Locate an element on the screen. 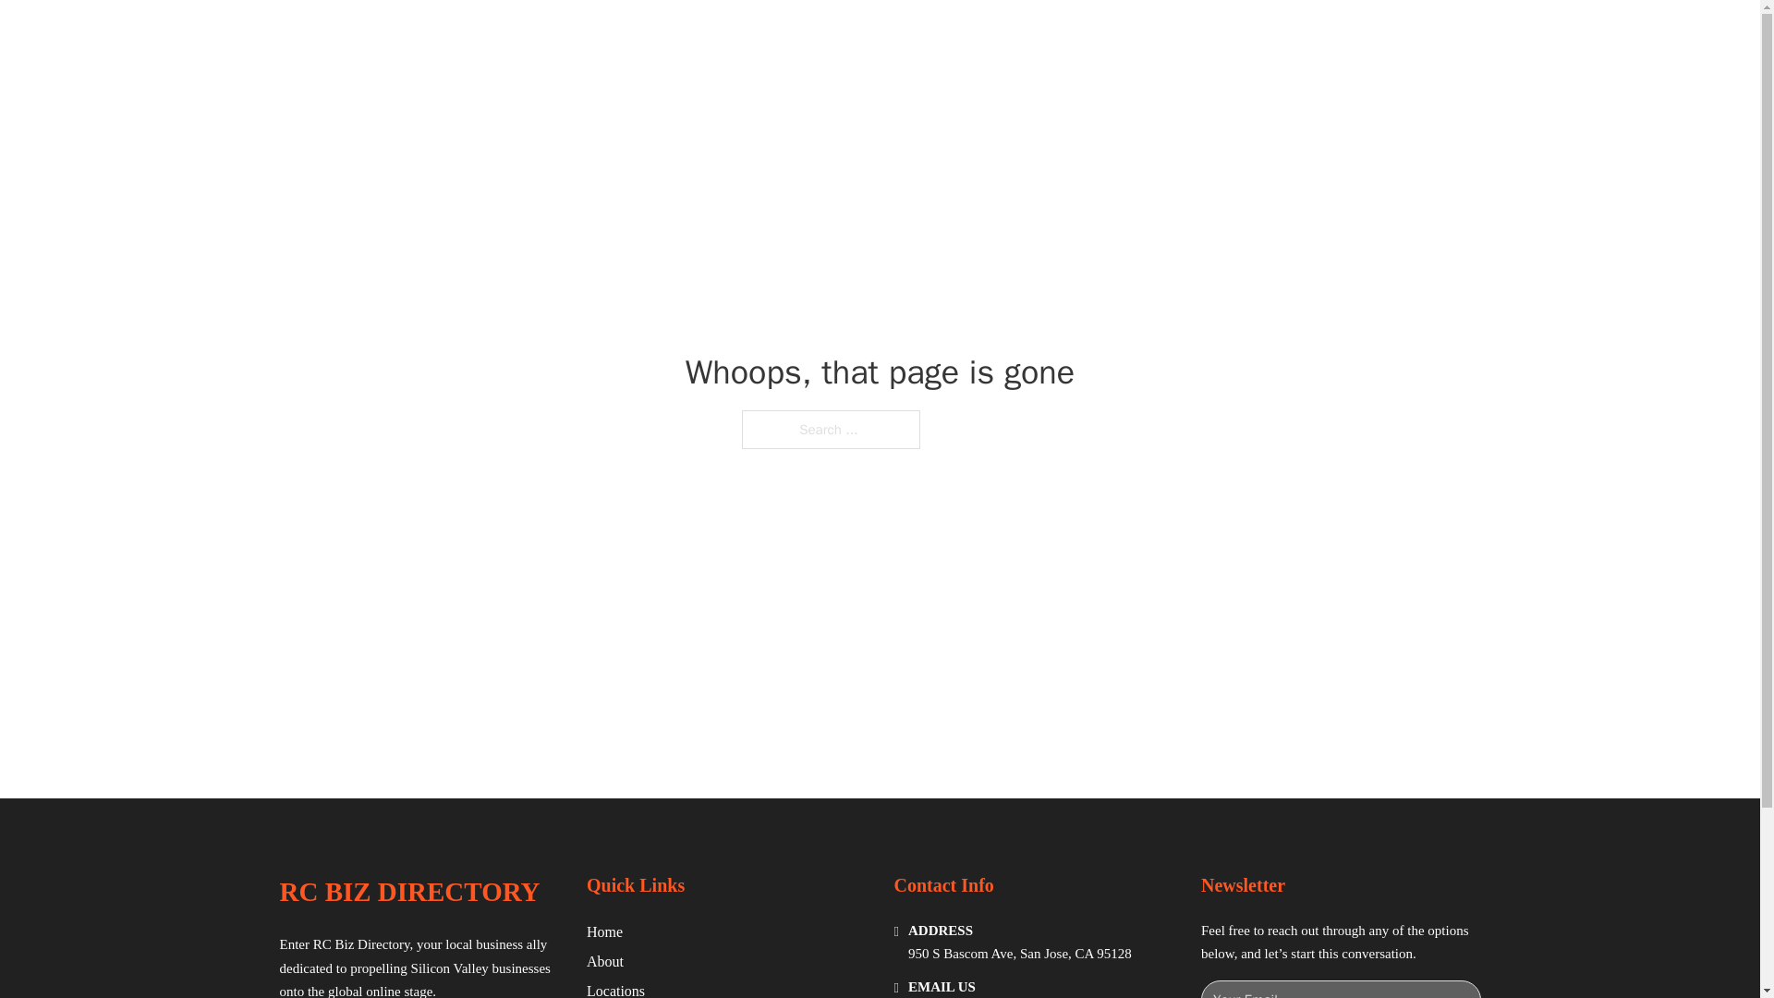 Image resolution: width=1774 pixels, height=998 pixels. RC BIZ DIRECTORY is located at coordinates (408, 892).